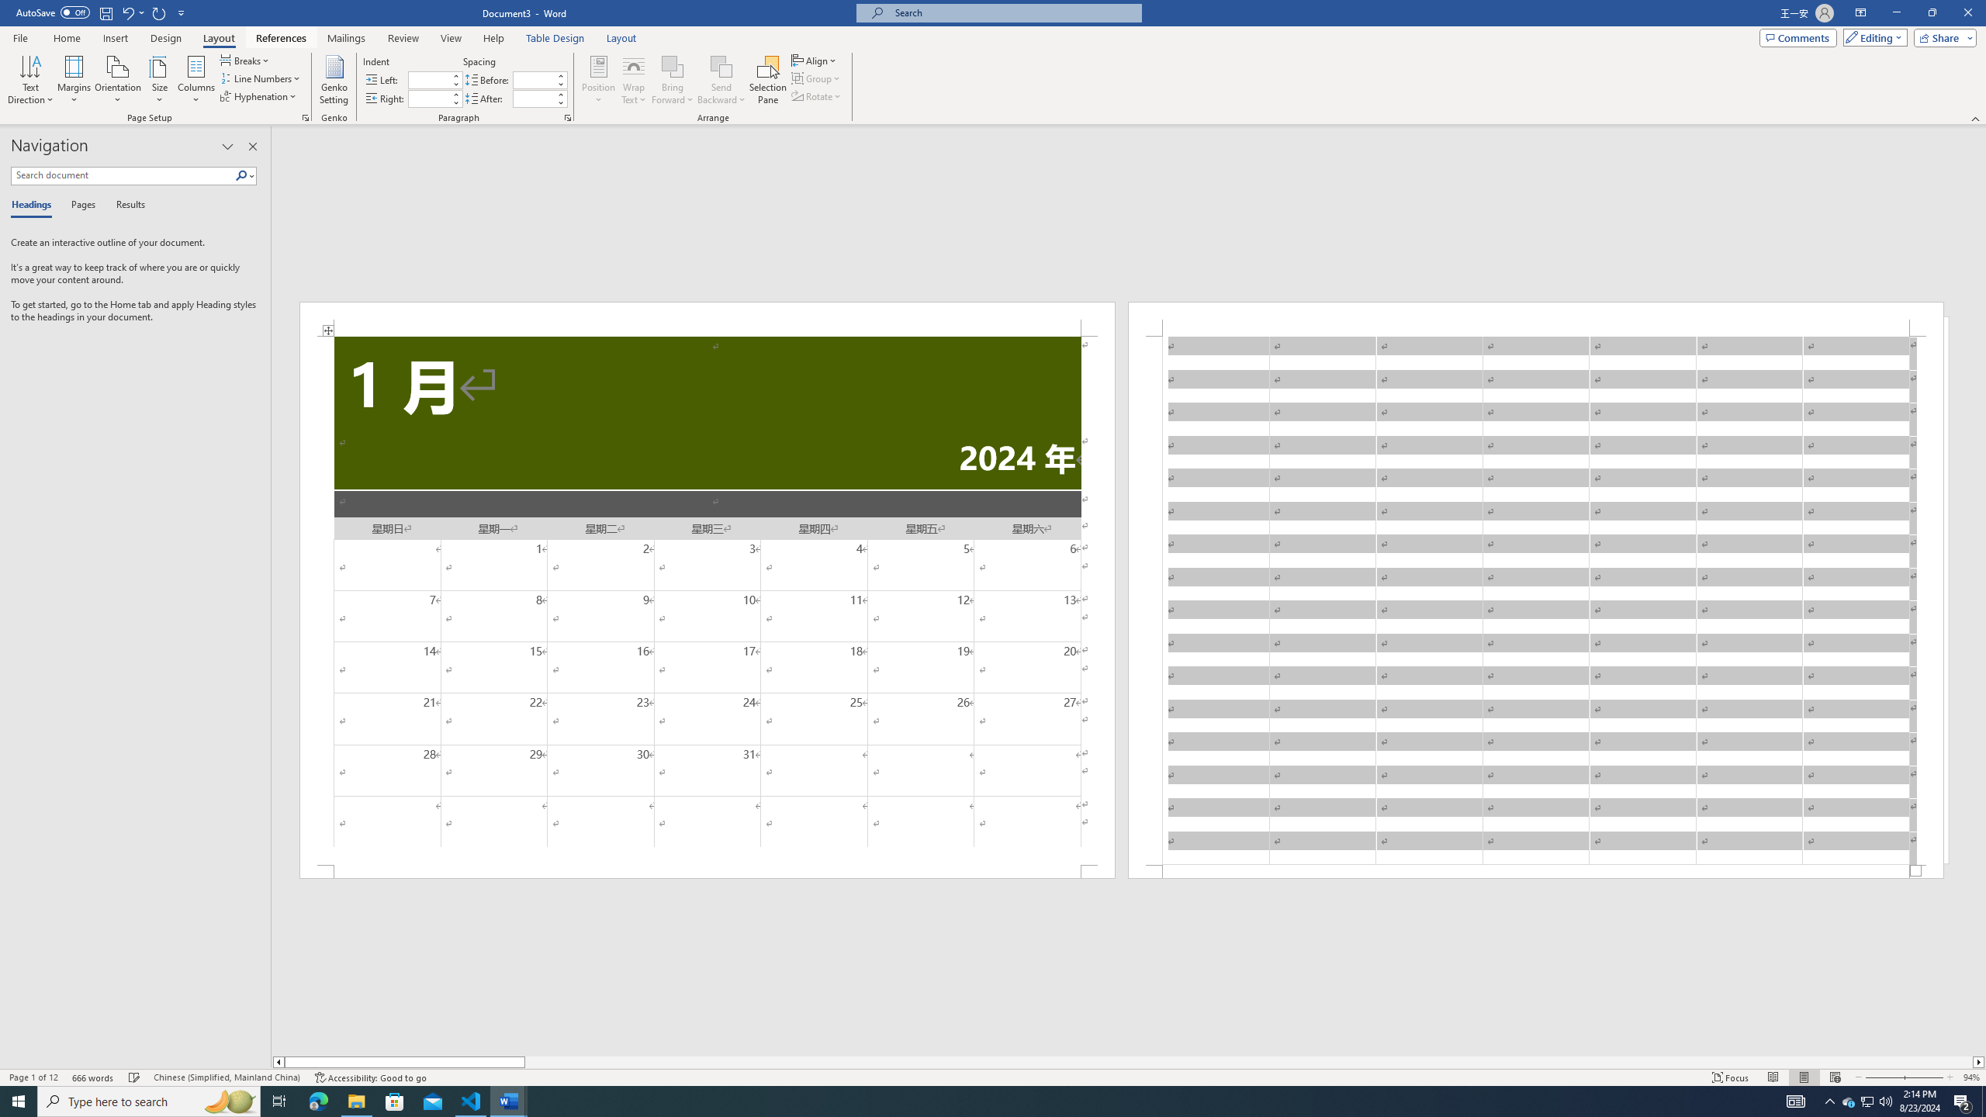 This screenshot has height=1117, width=1986. What do you see at coordinates (261, 78) in the screenshot?
I see `Line Numbers` at bounding box center [261, 78].